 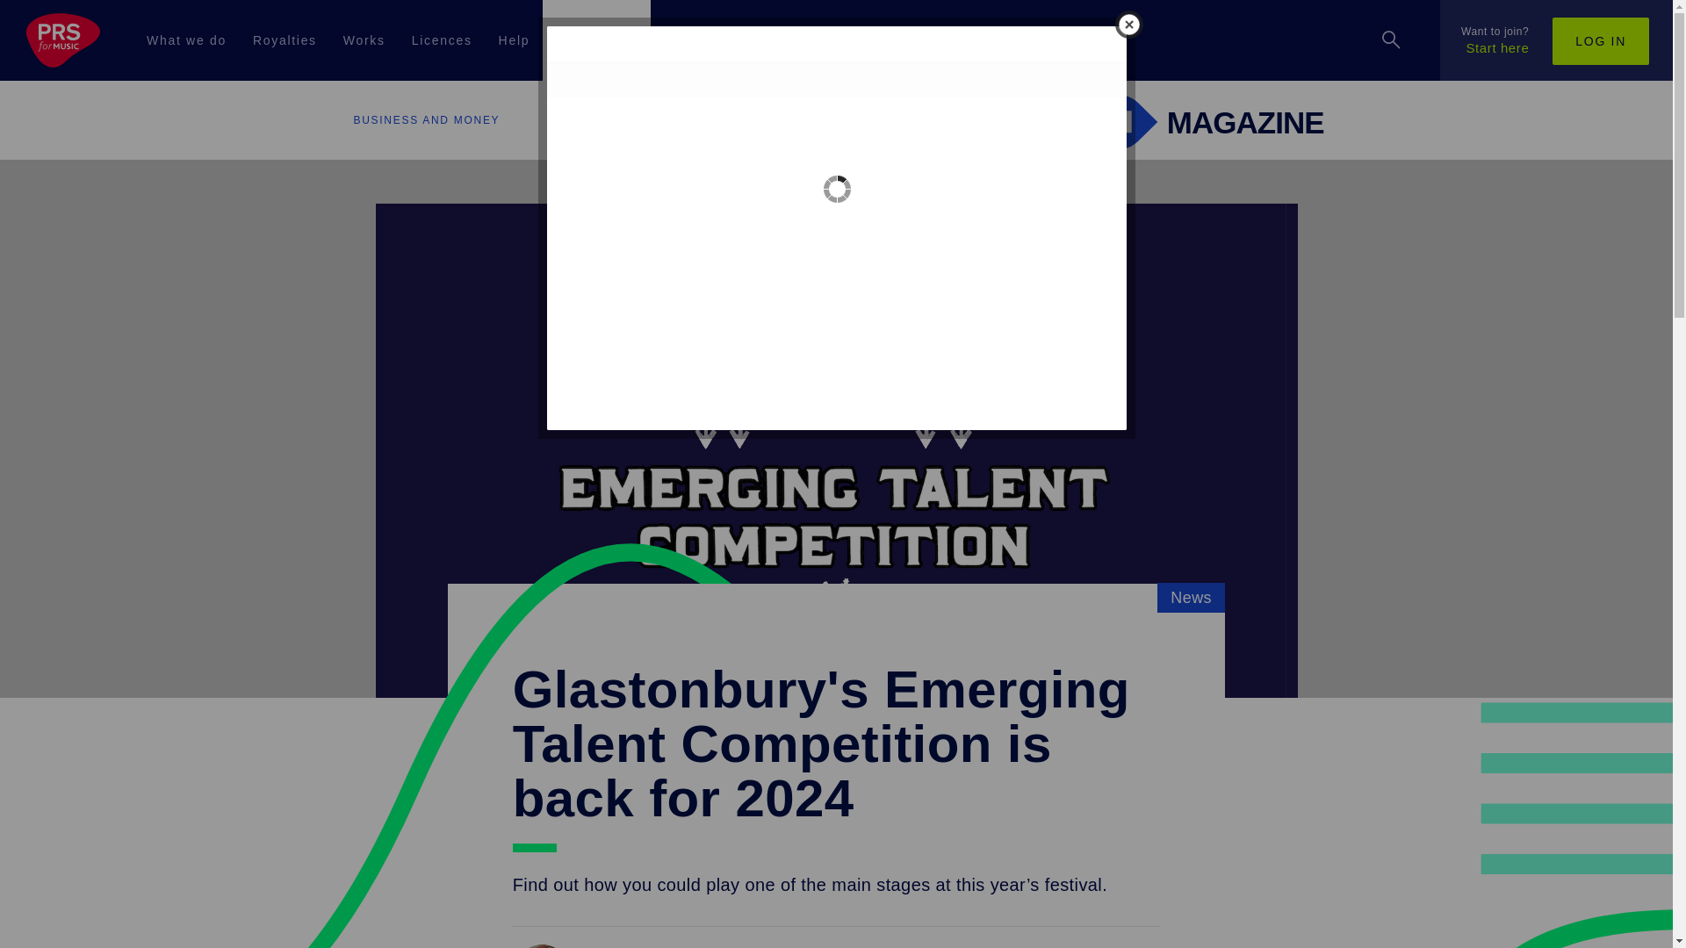 What do you see at coordinates (441, 40) in the screenshot?
I see `Licences` at bounding box center [441, 40].